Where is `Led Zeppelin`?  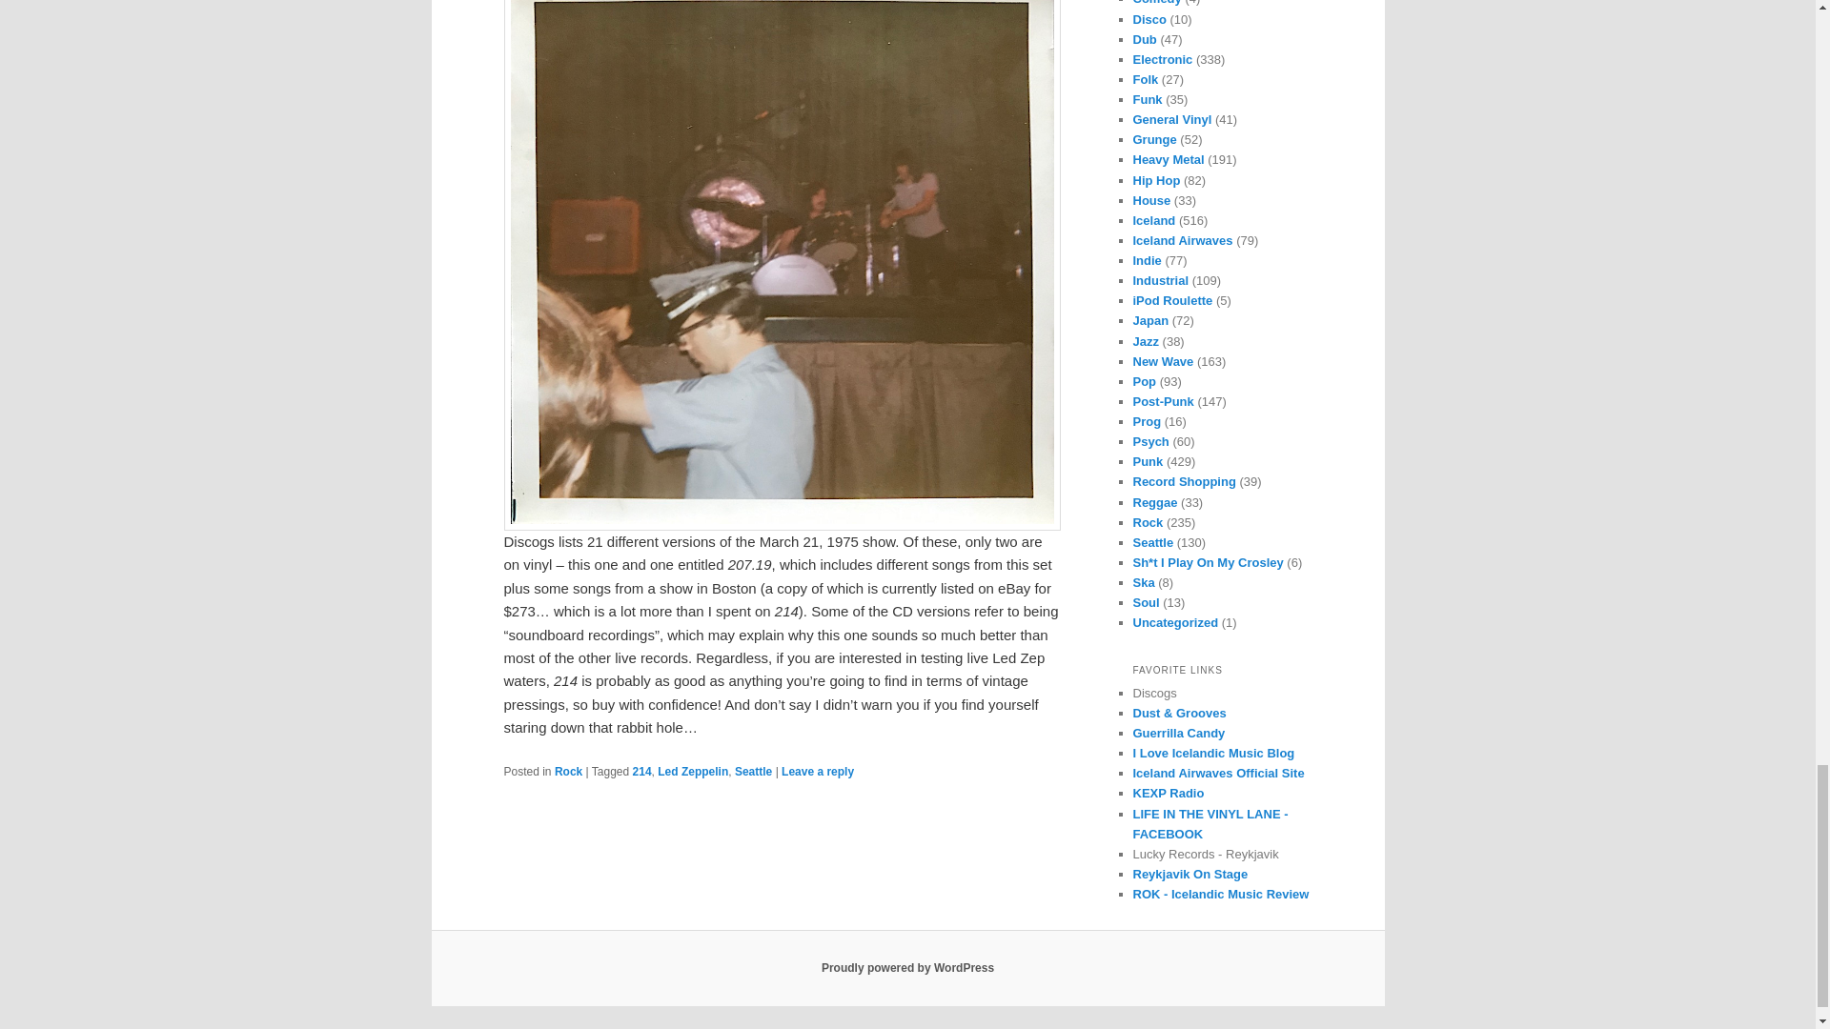
Led Zeppelin is located at coordinates (692, 772).